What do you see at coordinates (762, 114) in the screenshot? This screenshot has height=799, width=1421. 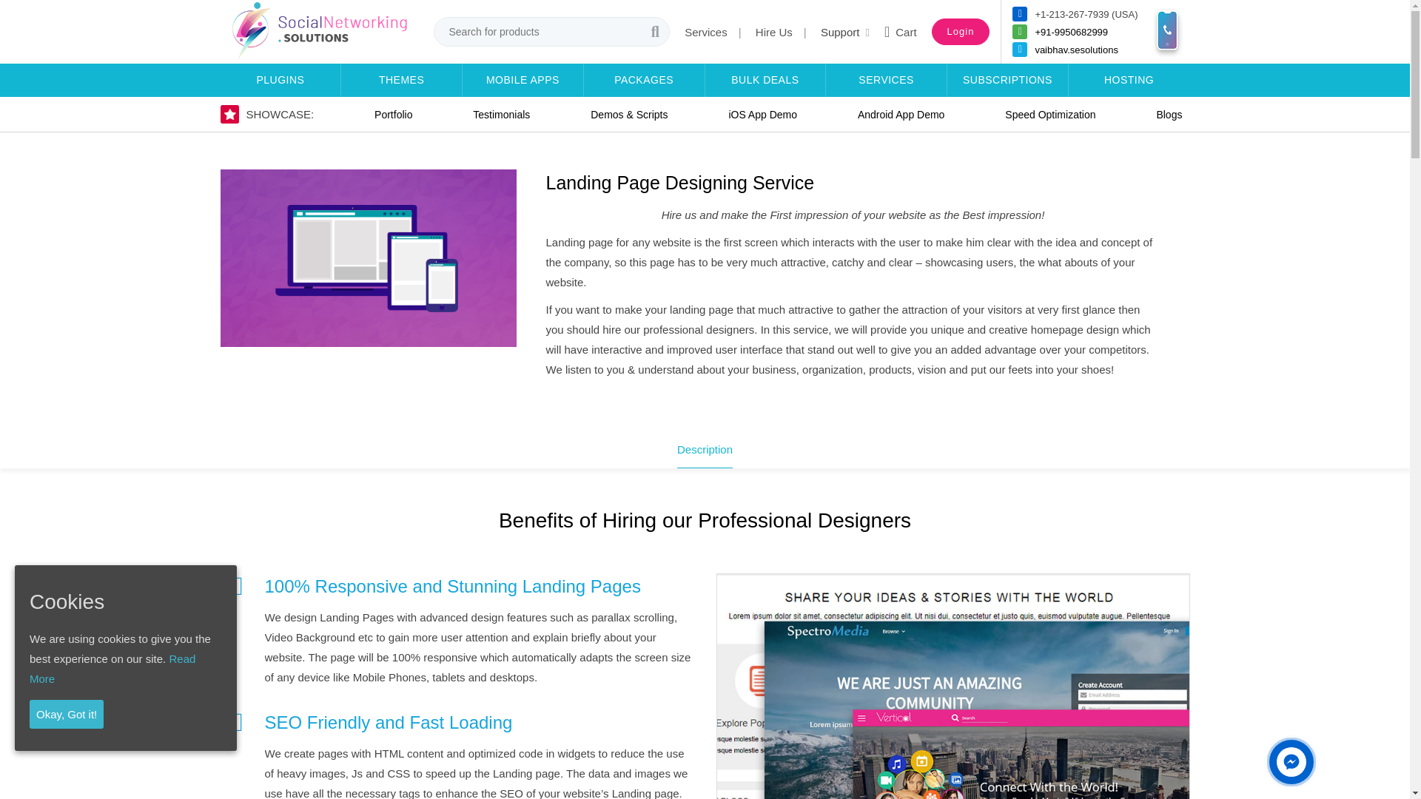 I see `iOS App Demo` at bounding box center [762, 114].